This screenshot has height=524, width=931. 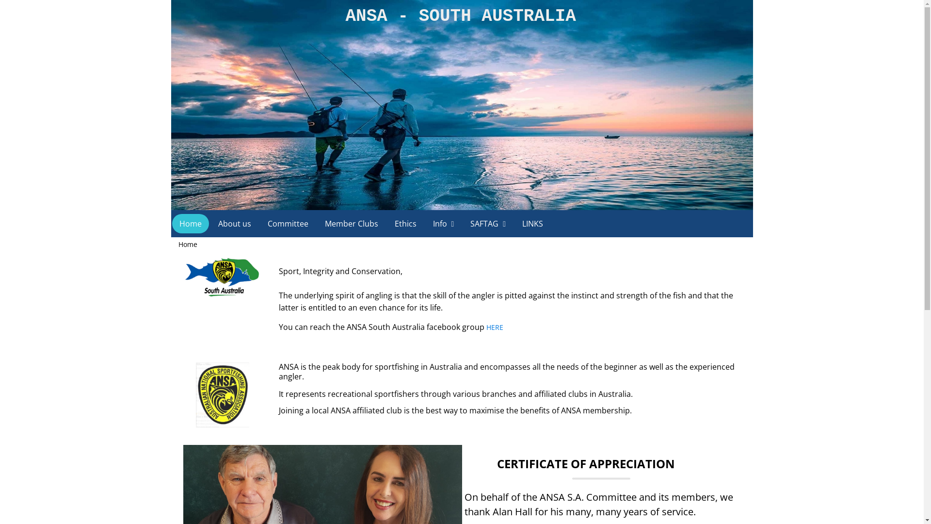 I want to click on SAFTAG, so click(x=488, y=224).